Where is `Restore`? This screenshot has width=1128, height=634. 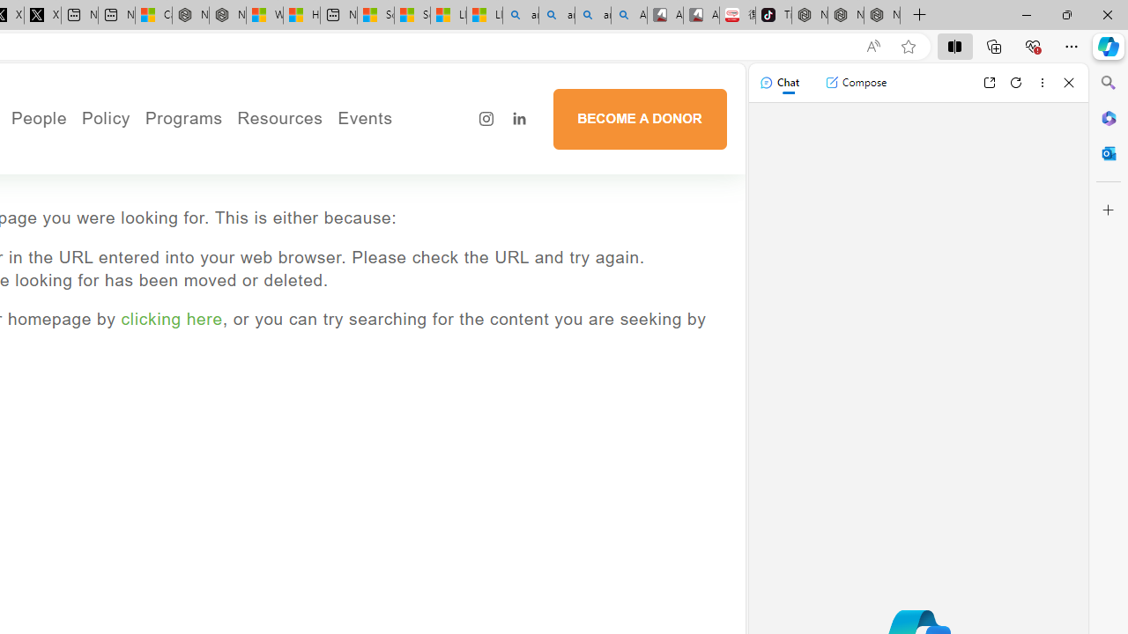 Restore is located at coordinates (1066, 14).